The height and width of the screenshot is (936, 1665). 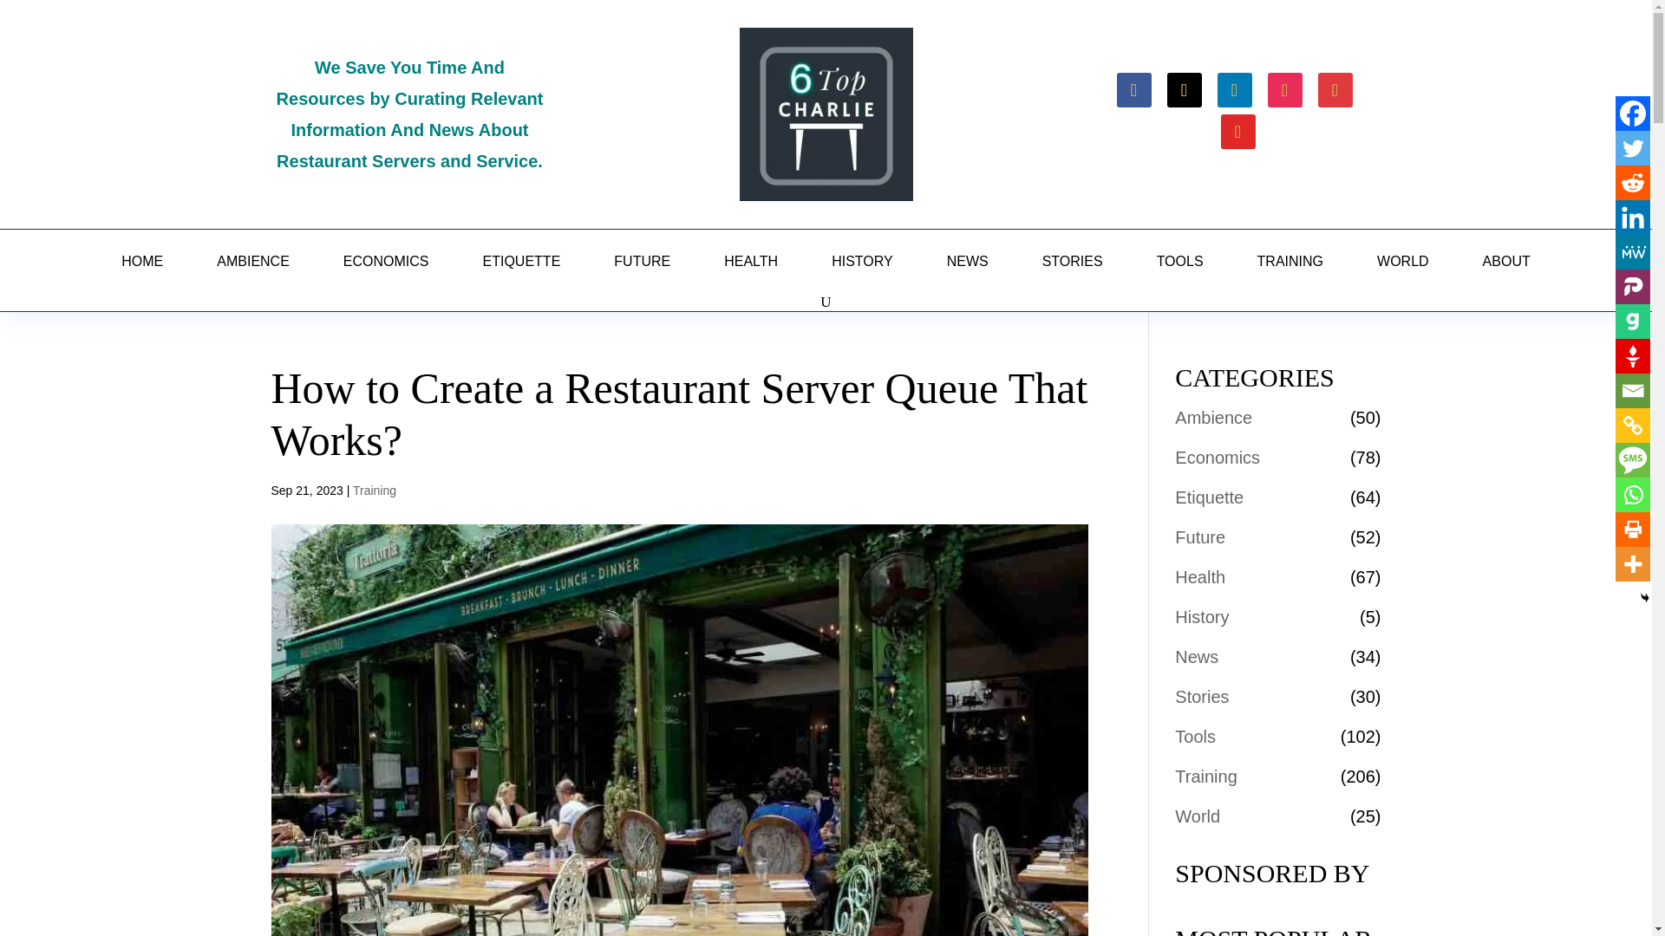 I want to click on ETIQUETTE, so click(x=522, y=262).